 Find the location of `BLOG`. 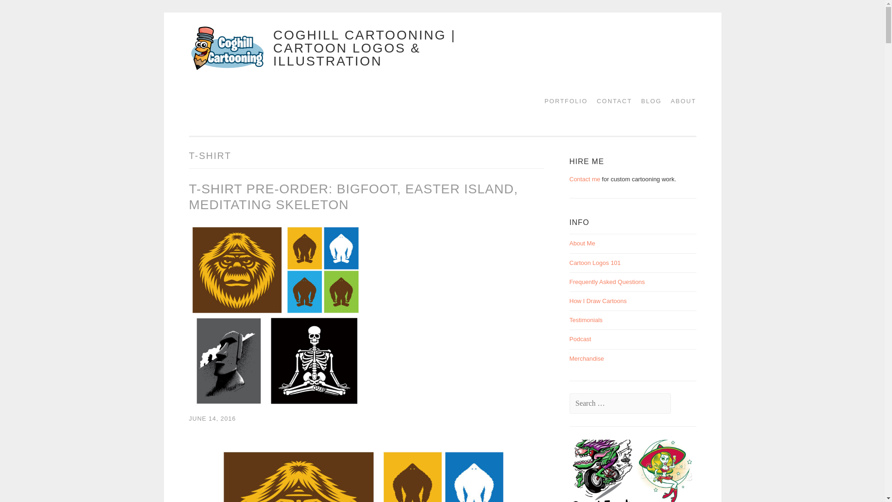

BLOG is located at coordinates (648, 101).